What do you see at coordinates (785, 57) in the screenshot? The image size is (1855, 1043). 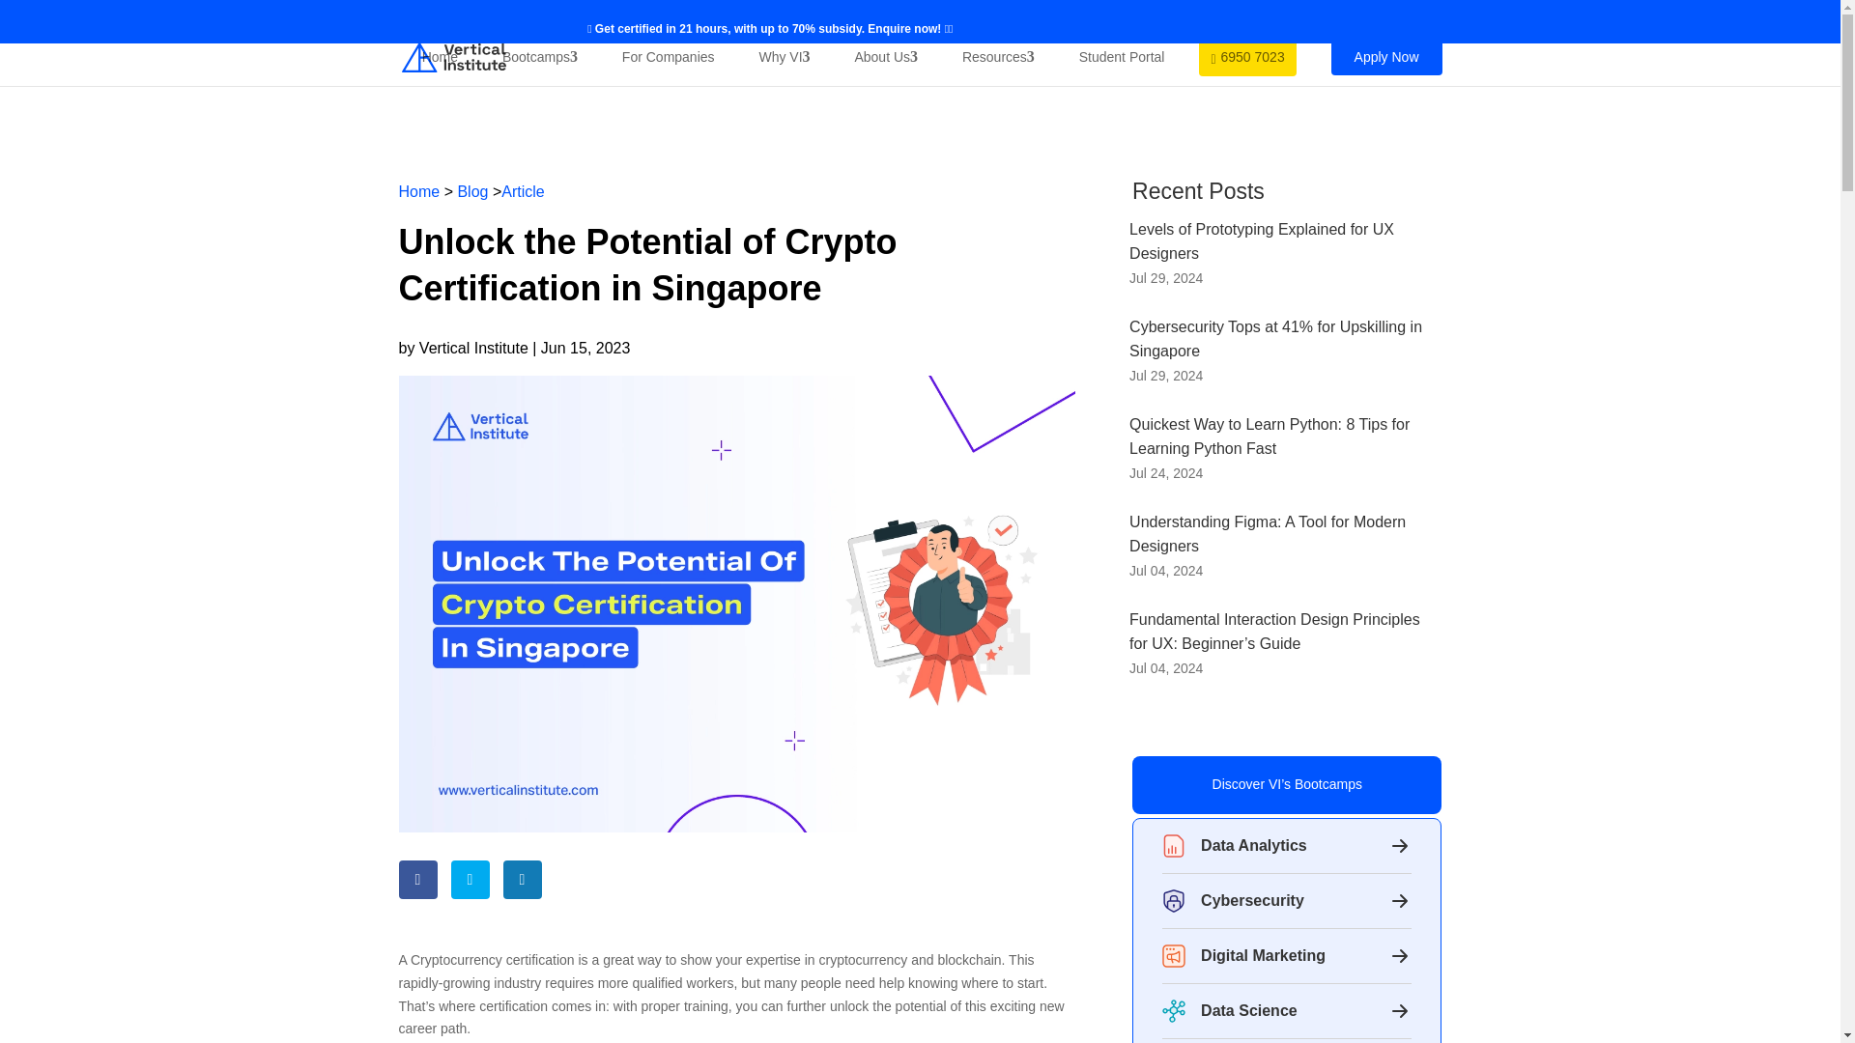 I see `Why VI` at bounding box center [785, 57].